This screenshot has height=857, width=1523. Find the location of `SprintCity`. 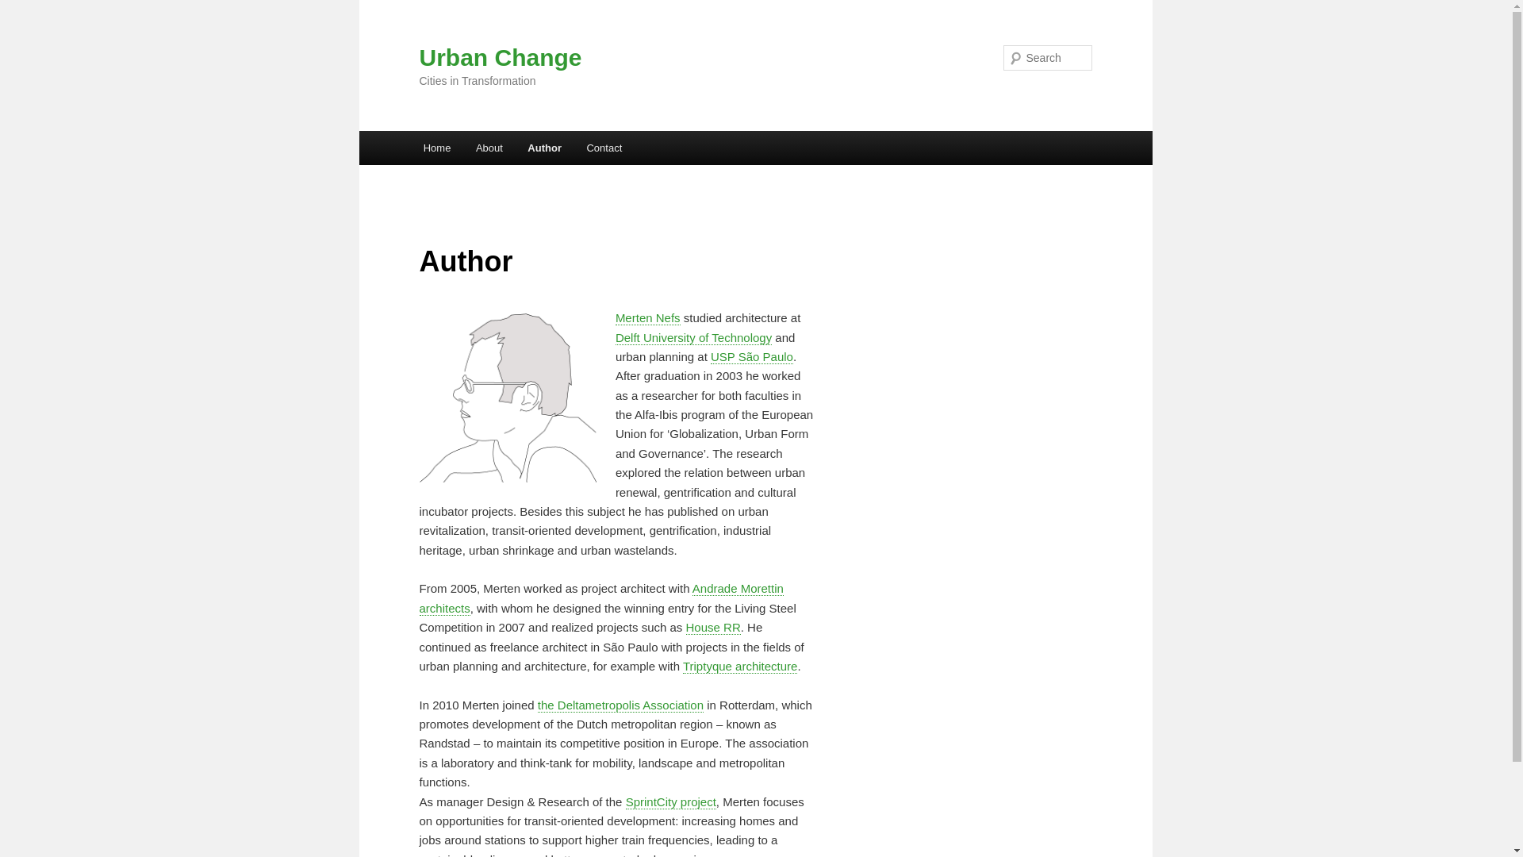

SprintCity is located at coordinates (671, 801).